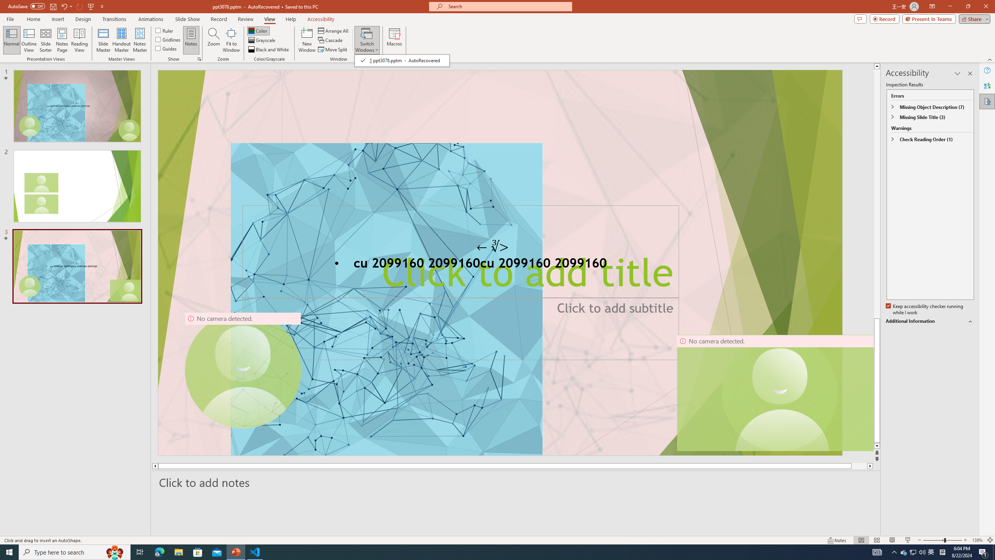  What do you see at coordinates (333, 50) in the screenshot?
I see `Move Split` at bounding box center [333, 50].